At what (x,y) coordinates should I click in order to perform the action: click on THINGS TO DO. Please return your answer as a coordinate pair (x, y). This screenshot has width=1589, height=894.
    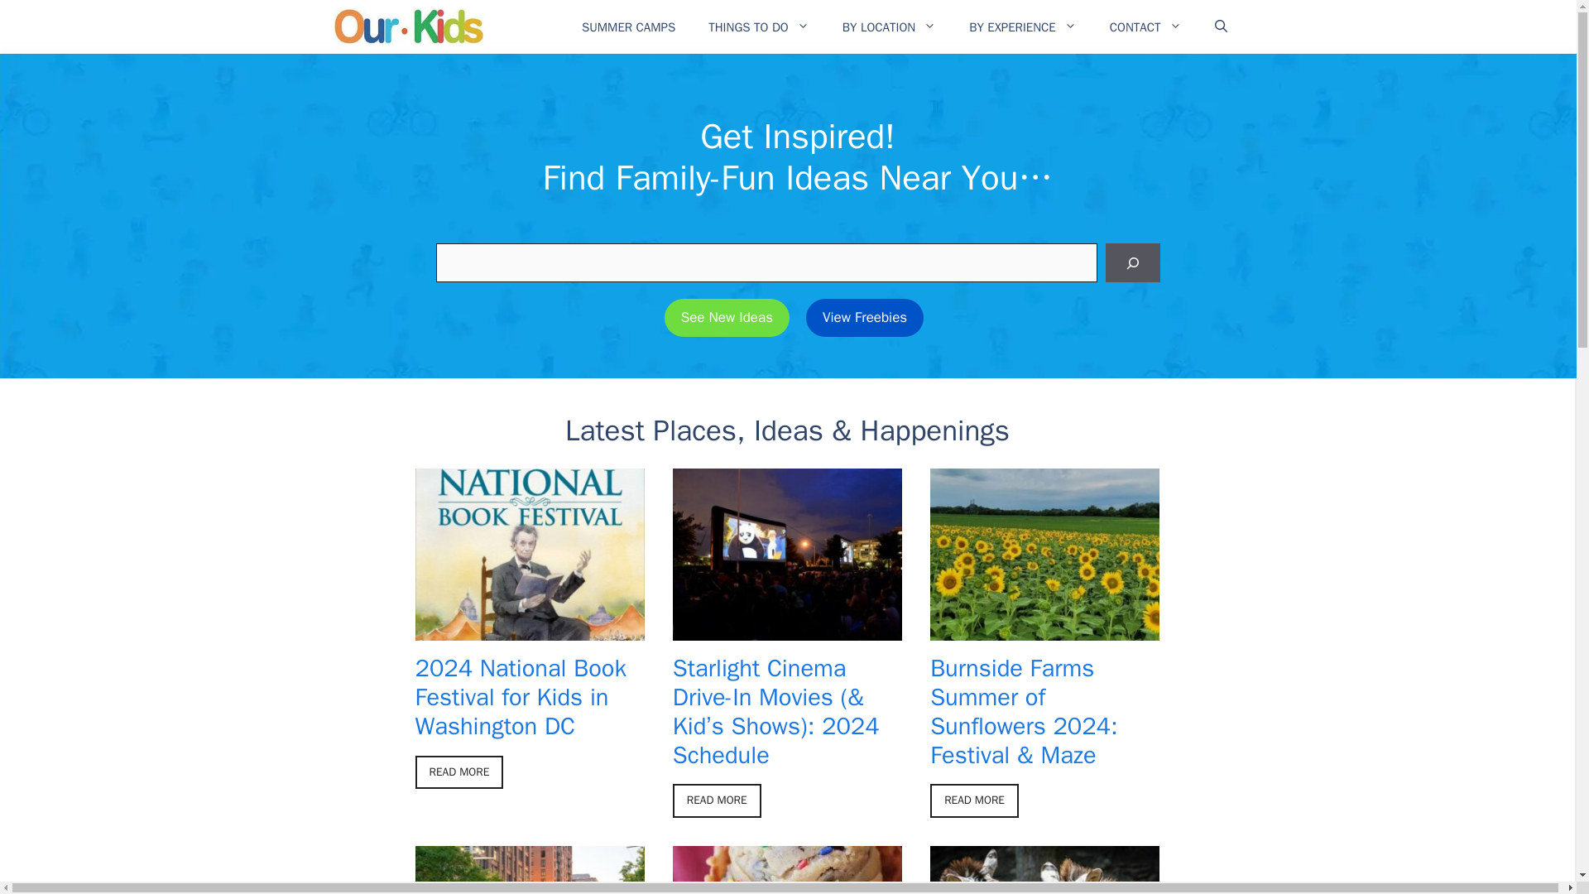
    Looking at the image, I should click on (758, 26).